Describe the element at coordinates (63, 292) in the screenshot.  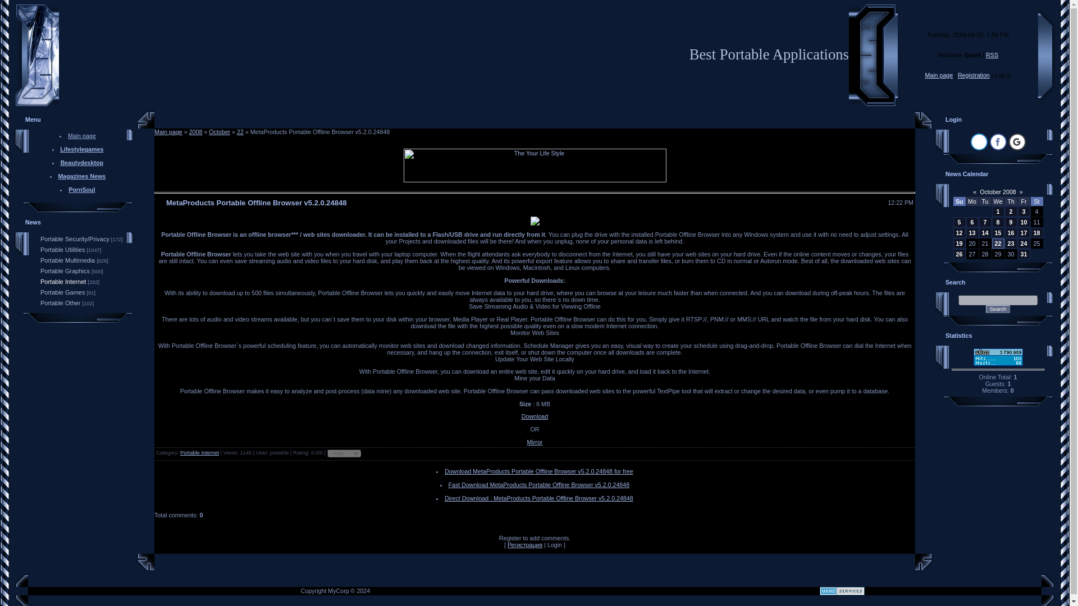
I see `Portable Games` at that location.